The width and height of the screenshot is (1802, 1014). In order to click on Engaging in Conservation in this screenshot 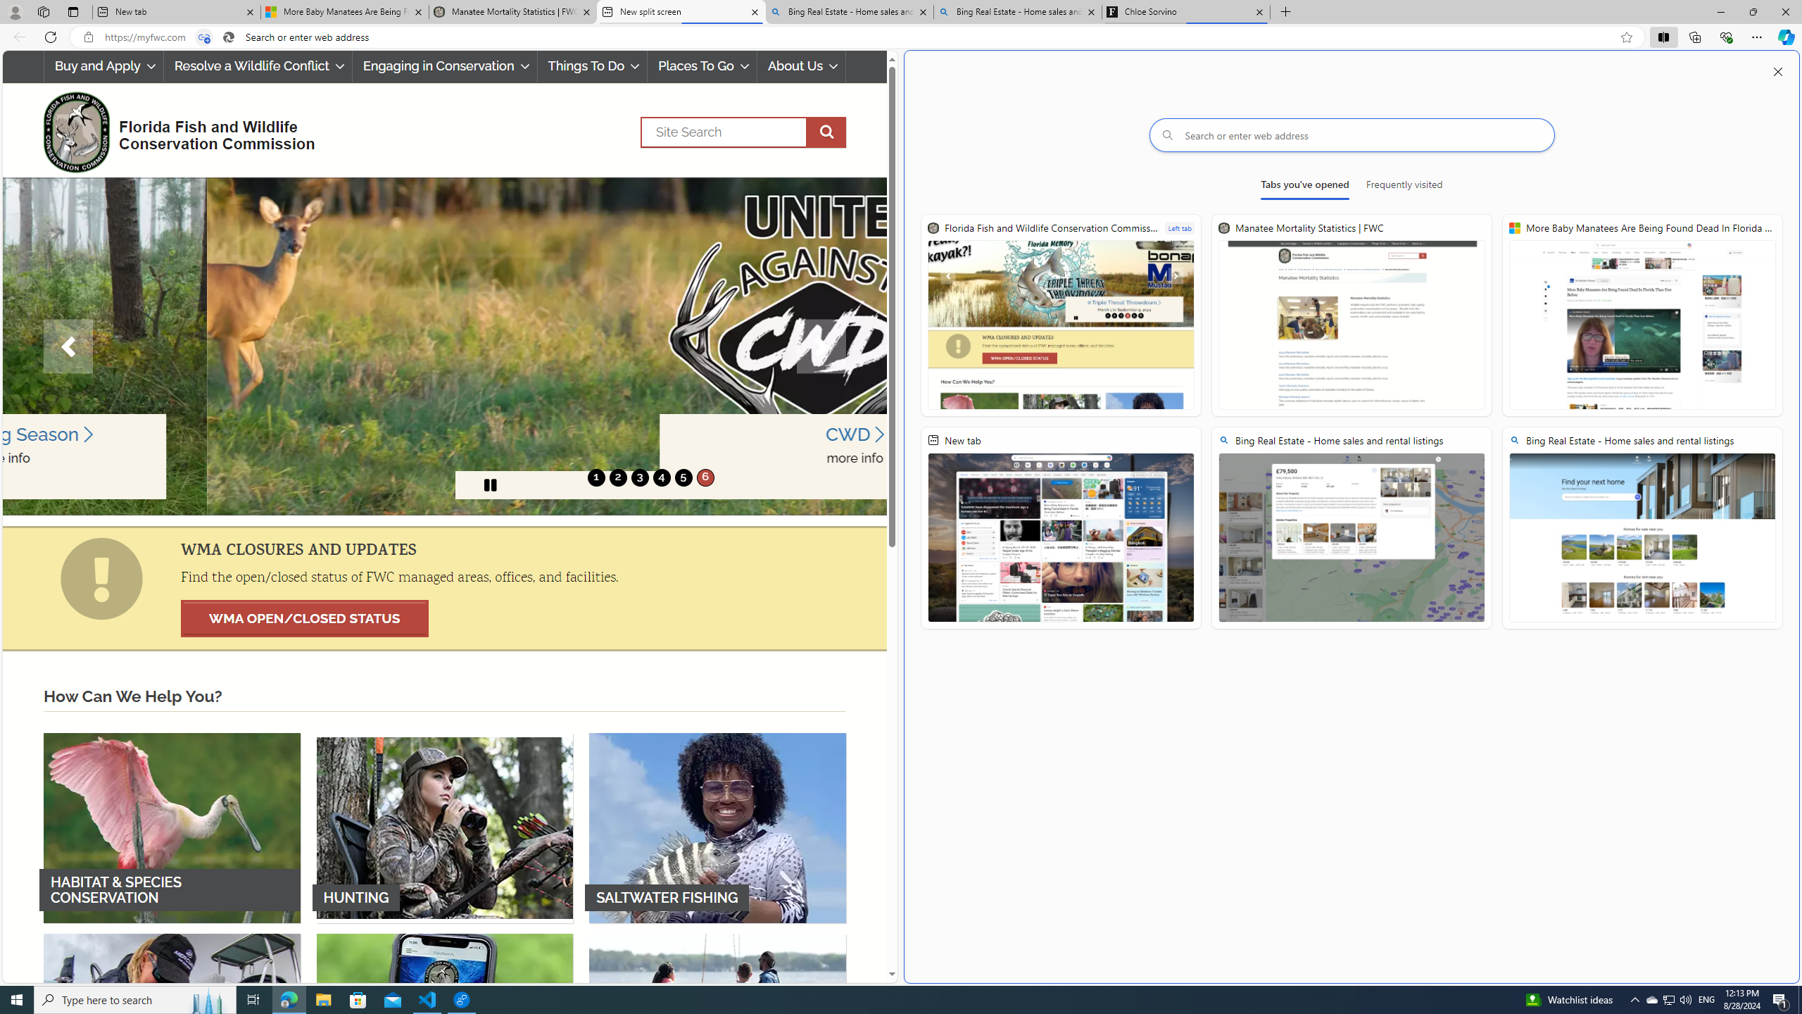, I will do `click(443, 66)`.